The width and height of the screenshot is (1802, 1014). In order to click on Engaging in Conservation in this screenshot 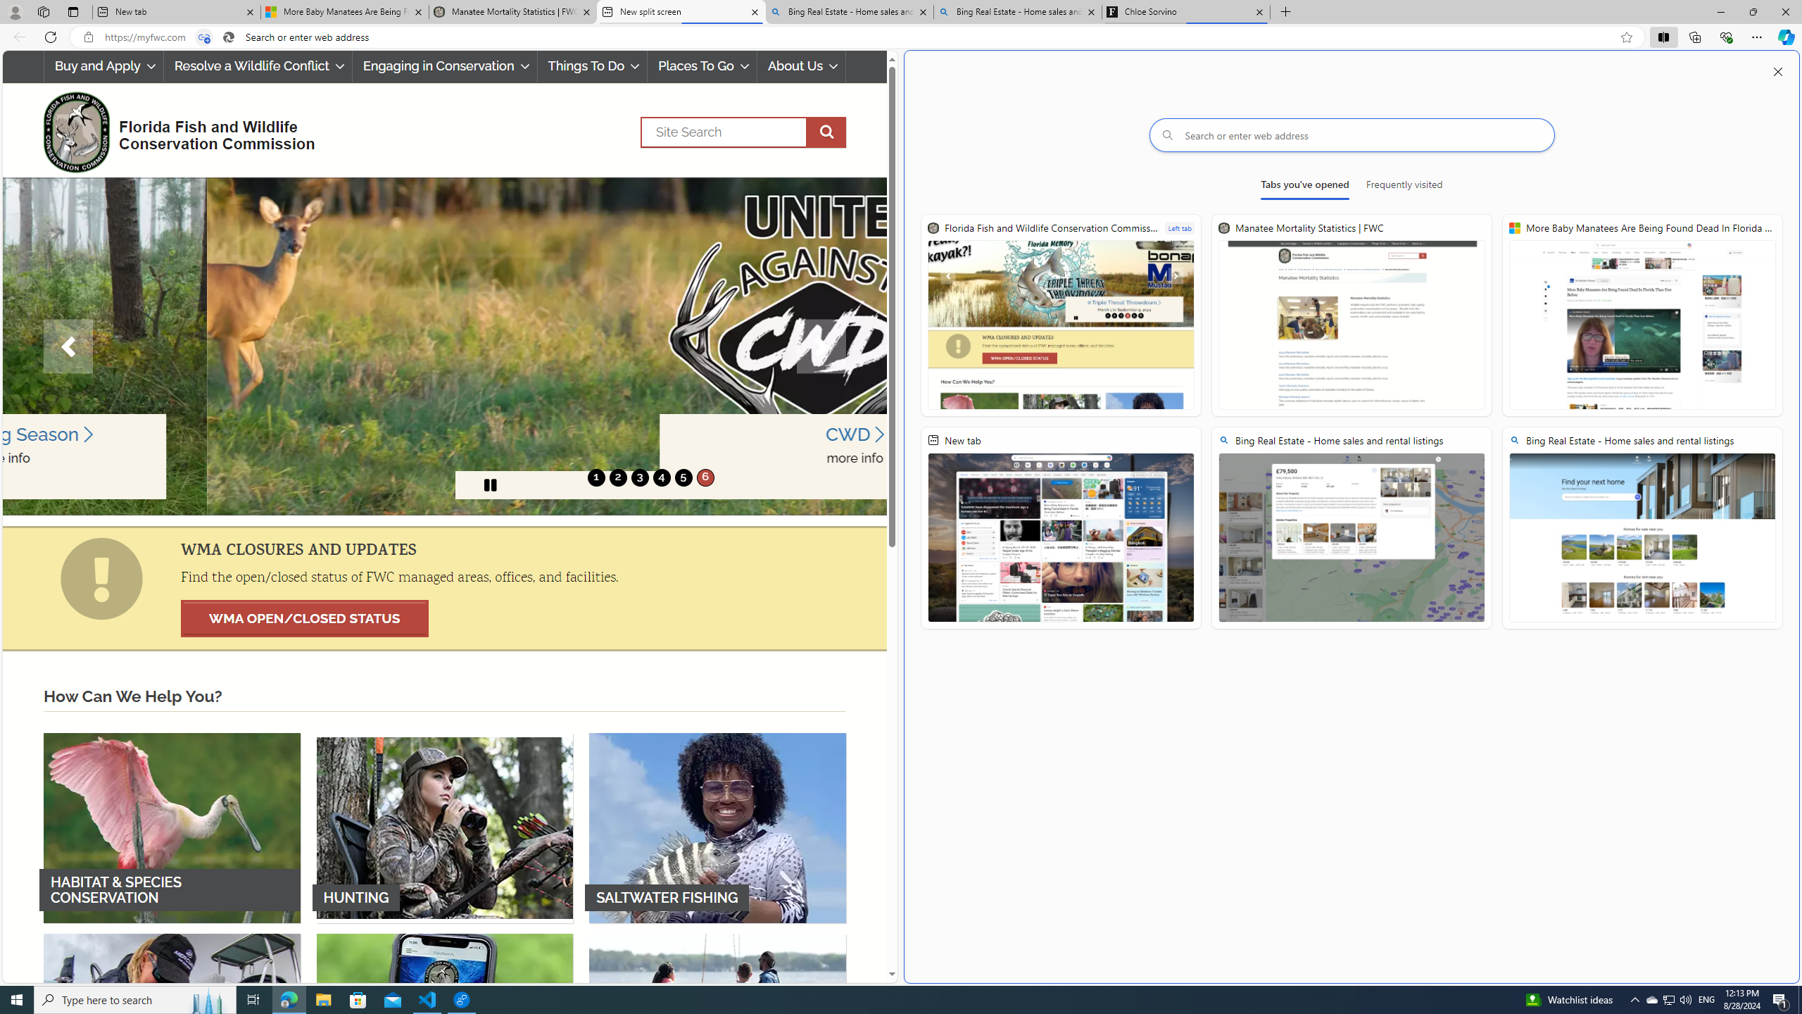, I will do `click(443, 66)`.